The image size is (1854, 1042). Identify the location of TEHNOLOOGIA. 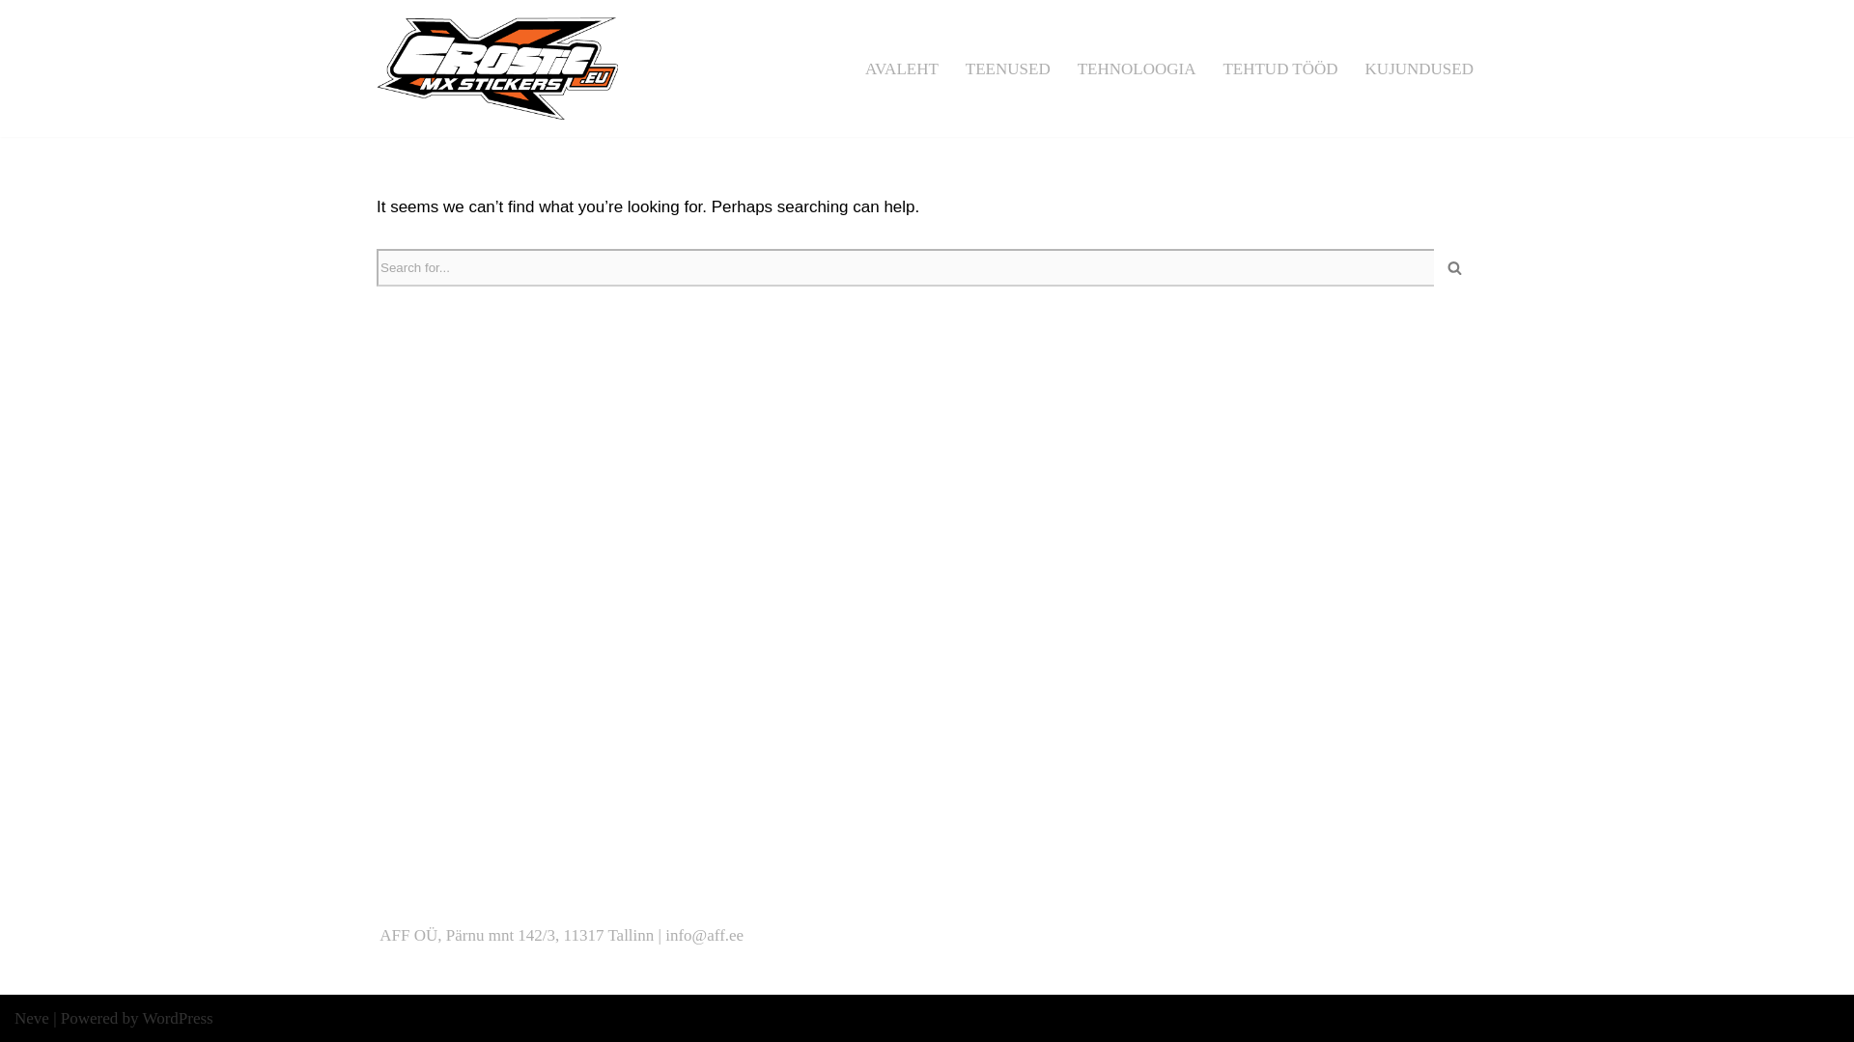
(1136, 69).